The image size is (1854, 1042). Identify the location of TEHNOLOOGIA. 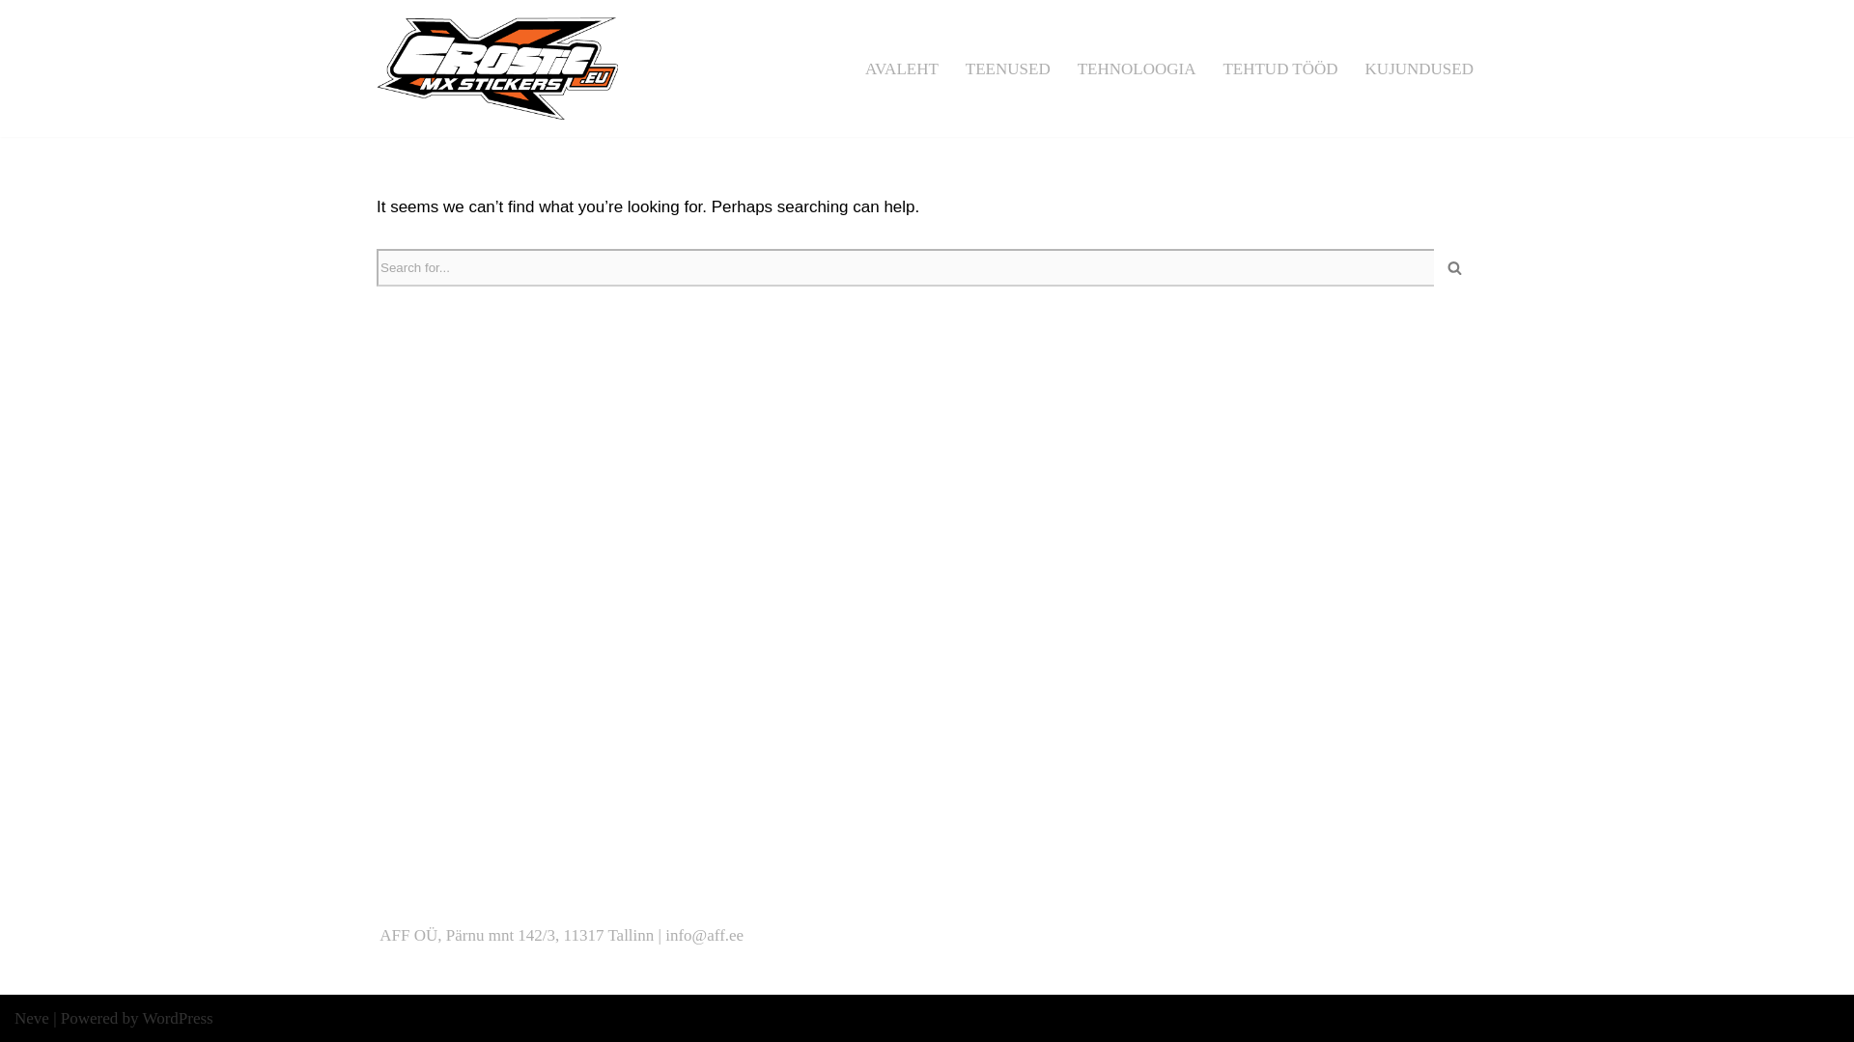
(1136, 69).